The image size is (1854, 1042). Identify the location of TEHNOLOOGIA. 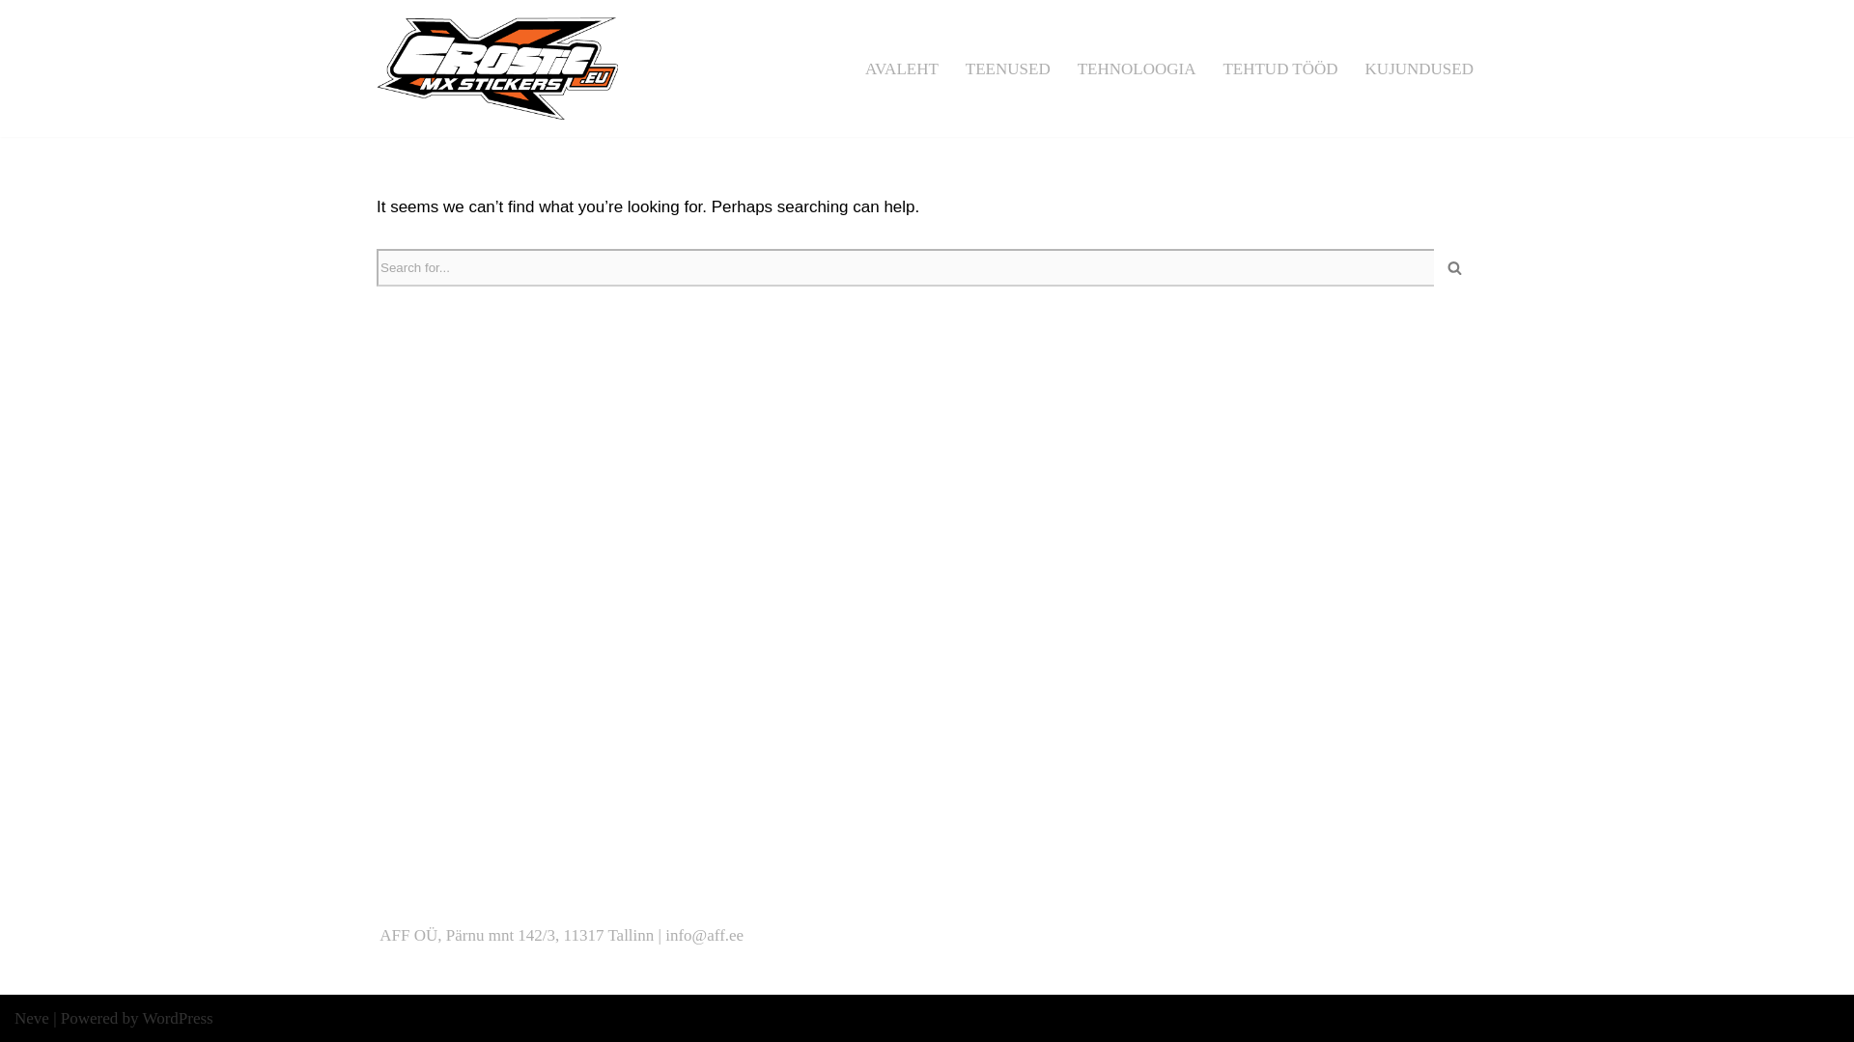
(1136, 69).